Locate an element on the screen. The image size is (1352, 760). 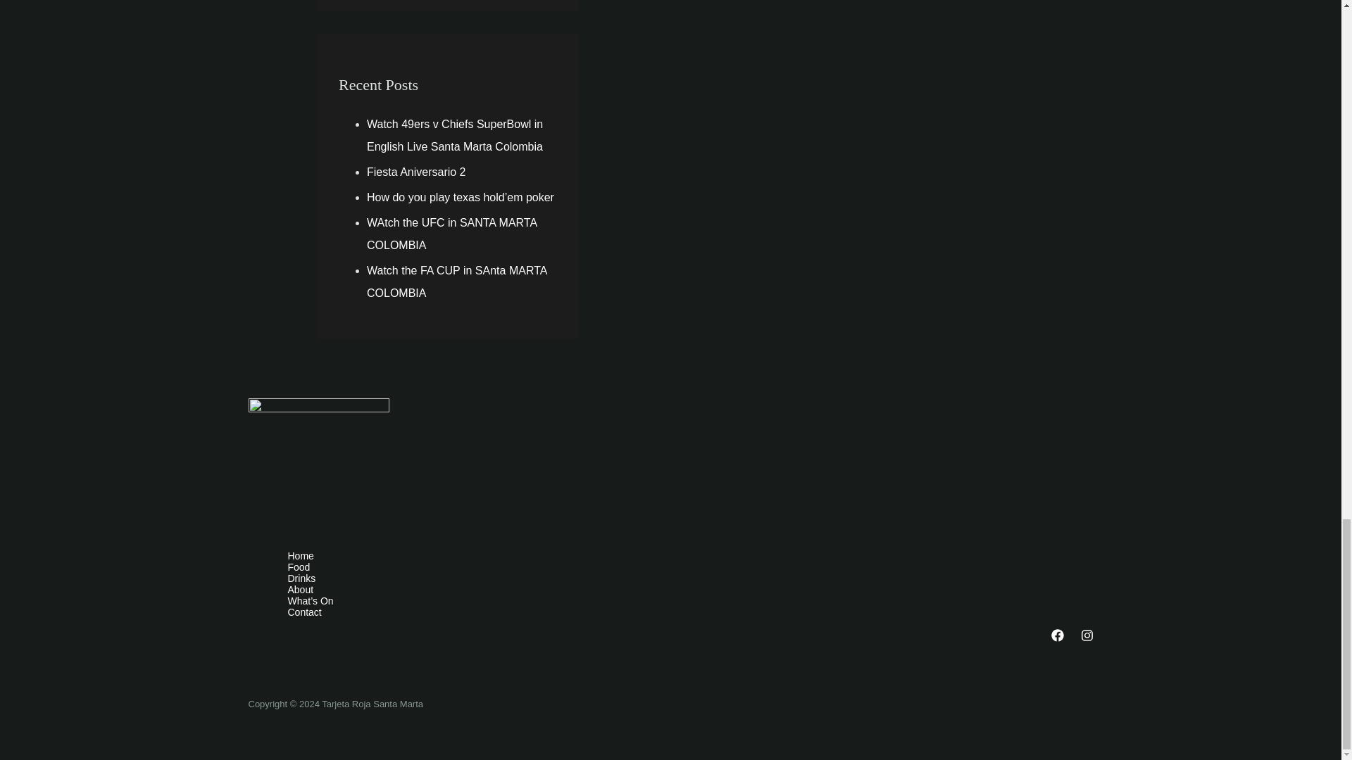
Fiesta Aniversario 2 is located at coordinates (416, 172).